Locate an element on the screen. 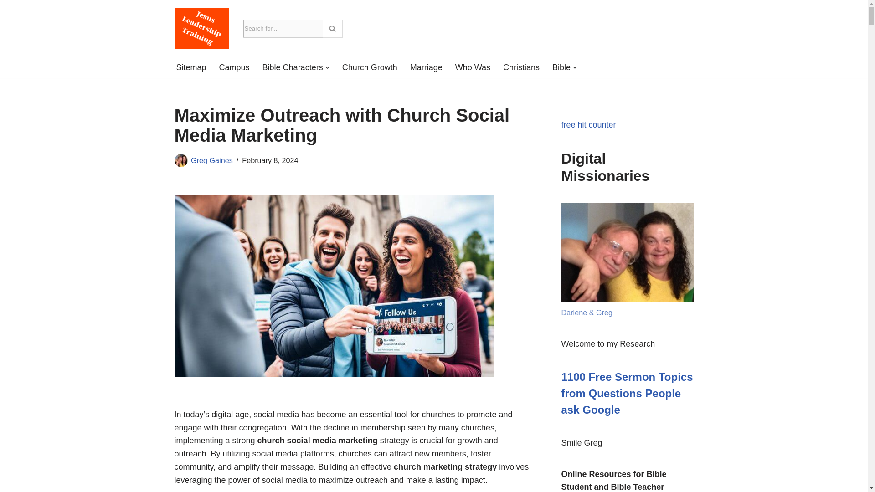  Who Was is located at coordinates (472, 67).